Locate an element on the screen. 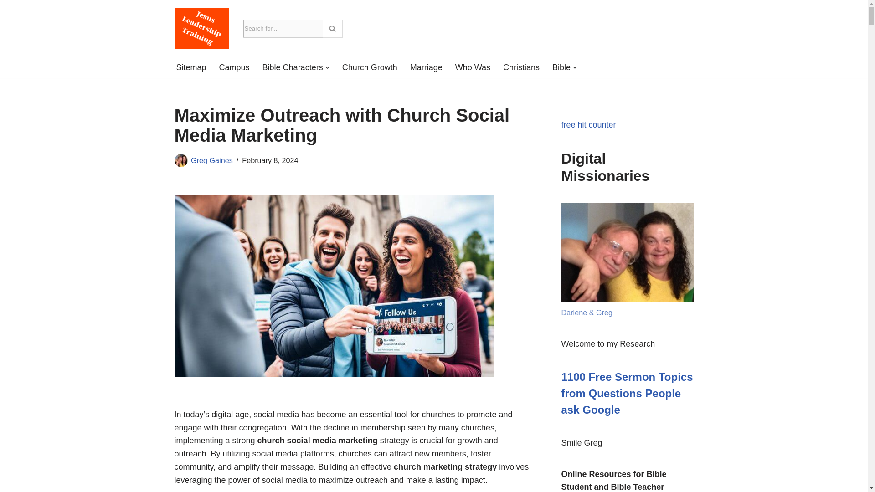  Who Was is located at coordinates (472, 67).